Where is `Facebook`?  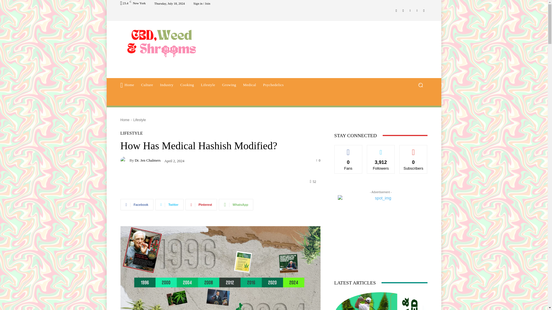
Facebook is located at coordinates (137, 205).